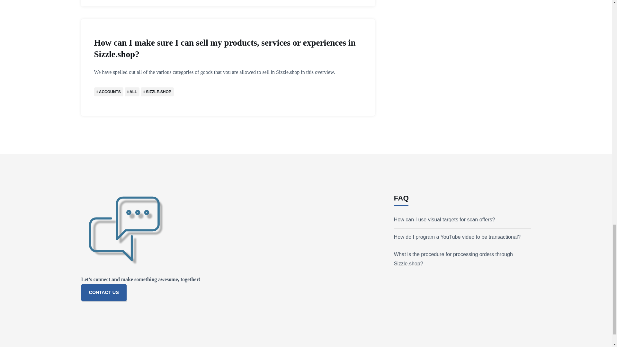 The height and width of the screenshot is (347, 617). Describe the element at coordinates (457, 237) in the screenshot. I see `How do I program a YouTube video to be transactional?` at that location.